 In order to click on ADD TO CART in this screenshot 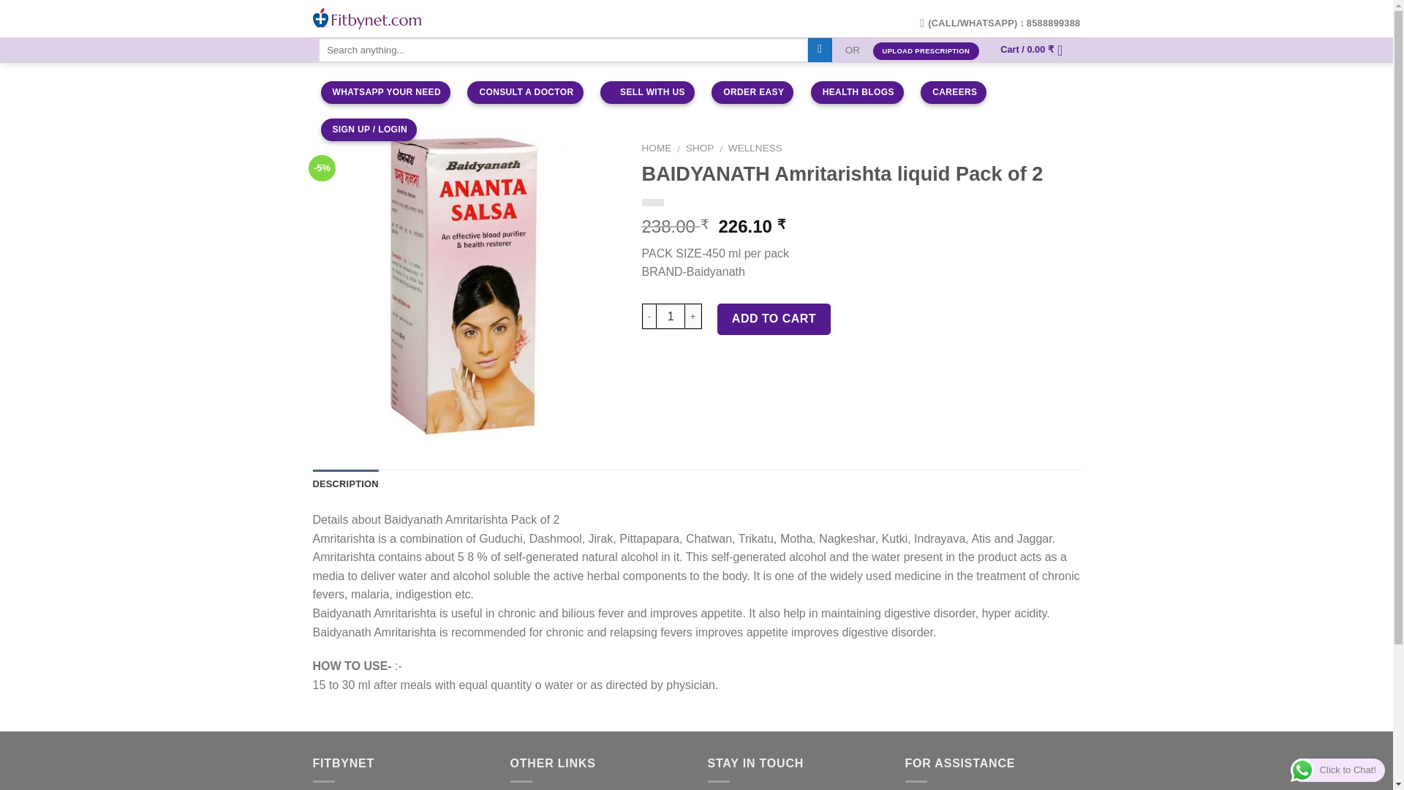, I will do `click(774, 318)`.